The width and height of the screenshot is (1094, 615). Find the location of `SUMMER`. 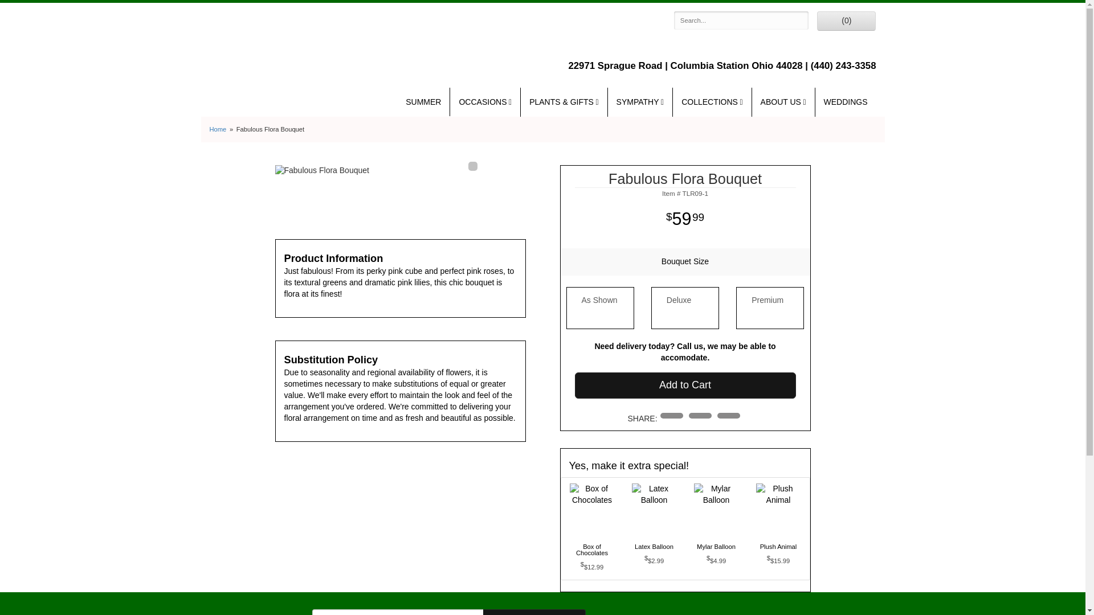

SUMMER is located at coordinates (423, 102).